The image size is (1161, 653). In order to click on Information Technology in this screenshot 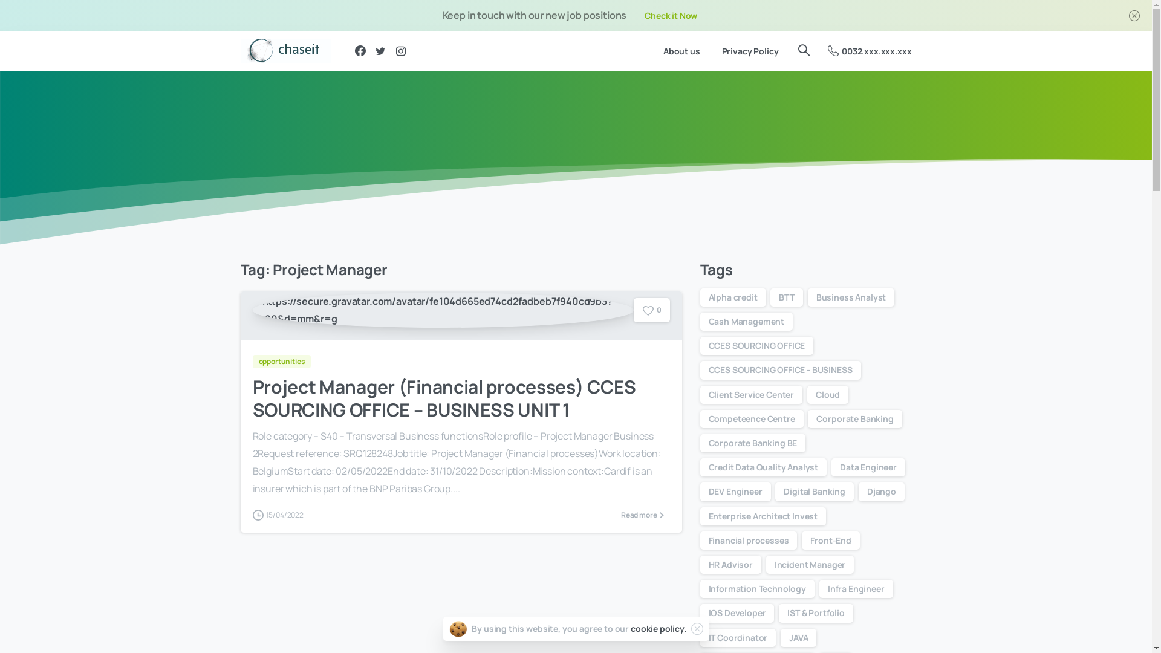, I will do `click(757, 589)`.